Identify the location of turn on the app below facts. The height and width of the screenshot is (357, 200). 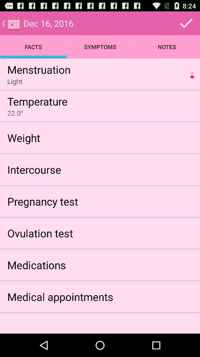
(39, 69).